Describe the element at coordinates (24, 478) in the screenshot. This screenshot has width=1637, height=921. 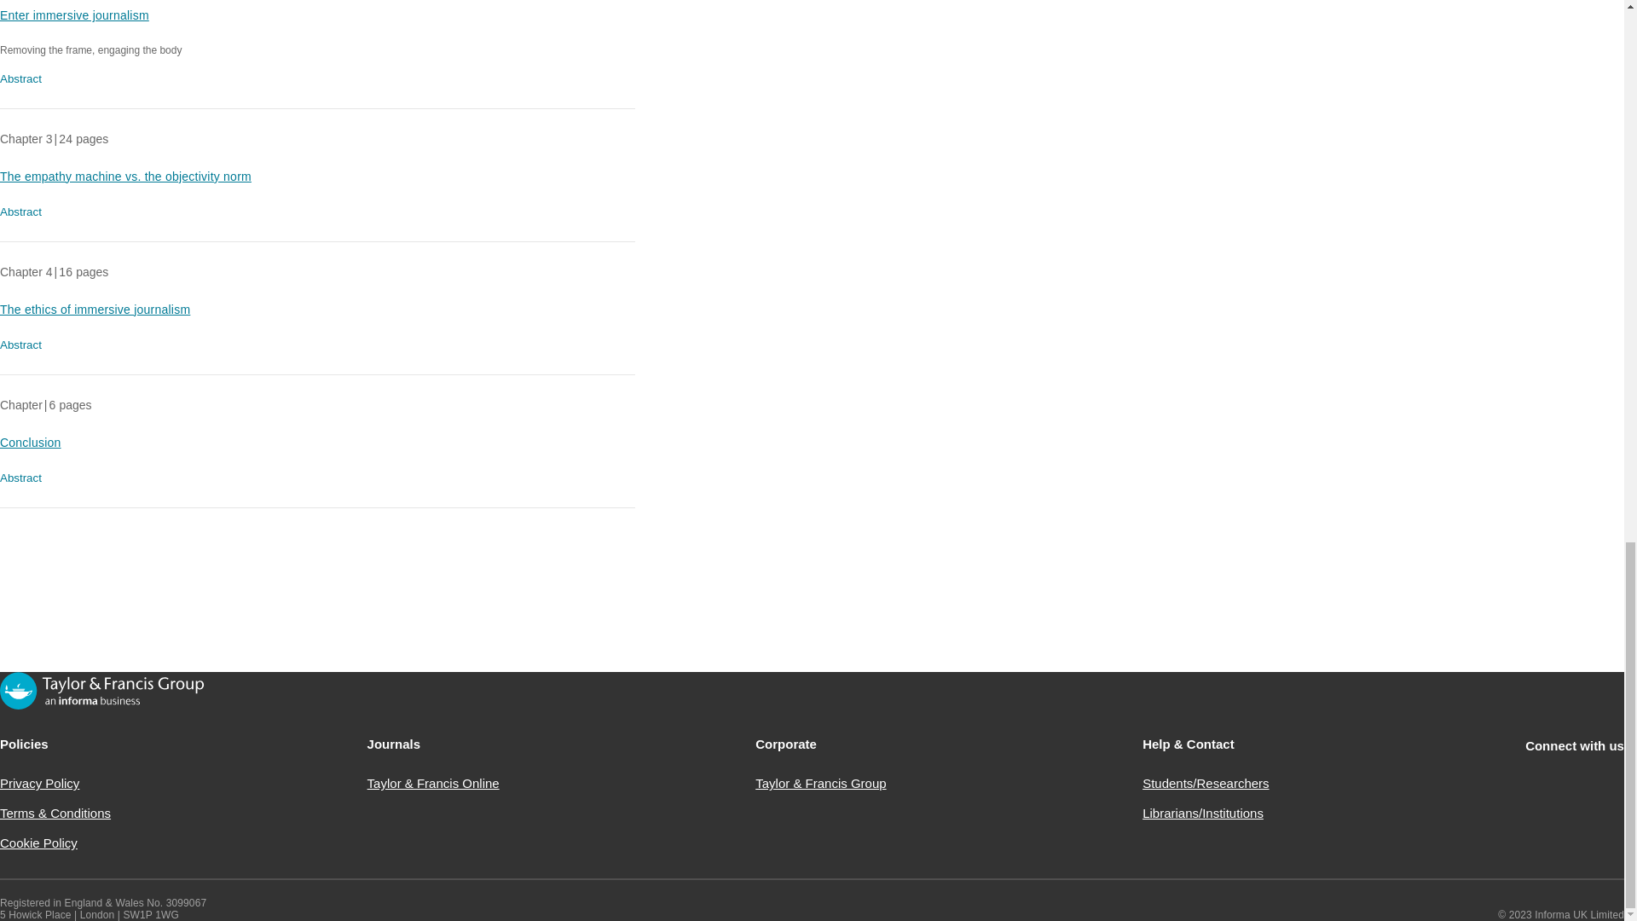
I see `Abstract` at that location.